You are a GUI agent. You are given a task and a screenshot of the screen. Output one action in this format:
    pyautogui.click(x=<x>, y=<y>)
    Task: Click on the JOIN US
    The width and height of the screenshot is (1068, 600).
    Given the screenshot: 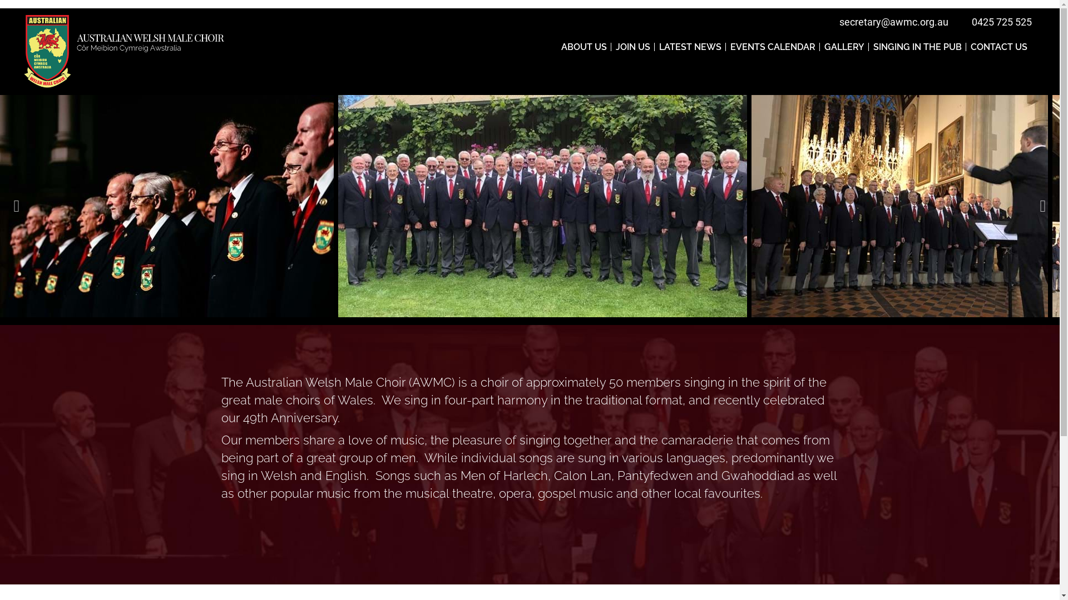 What is the action you would take?
    pyautogui.click(x=633, y=47)
    